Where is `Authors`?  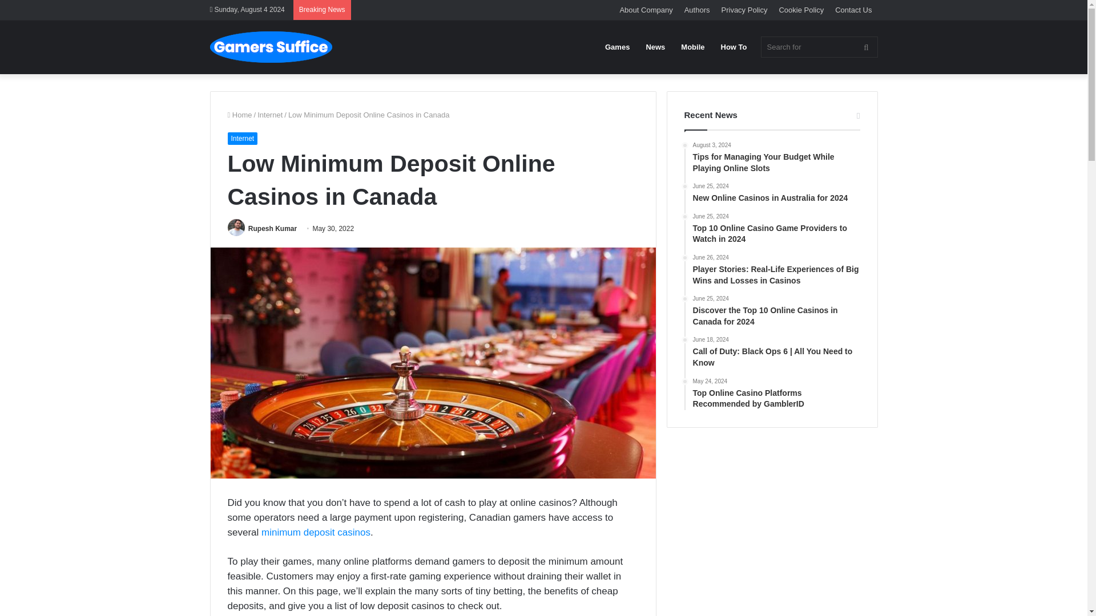
Authors is located at coordinates (696, 10).